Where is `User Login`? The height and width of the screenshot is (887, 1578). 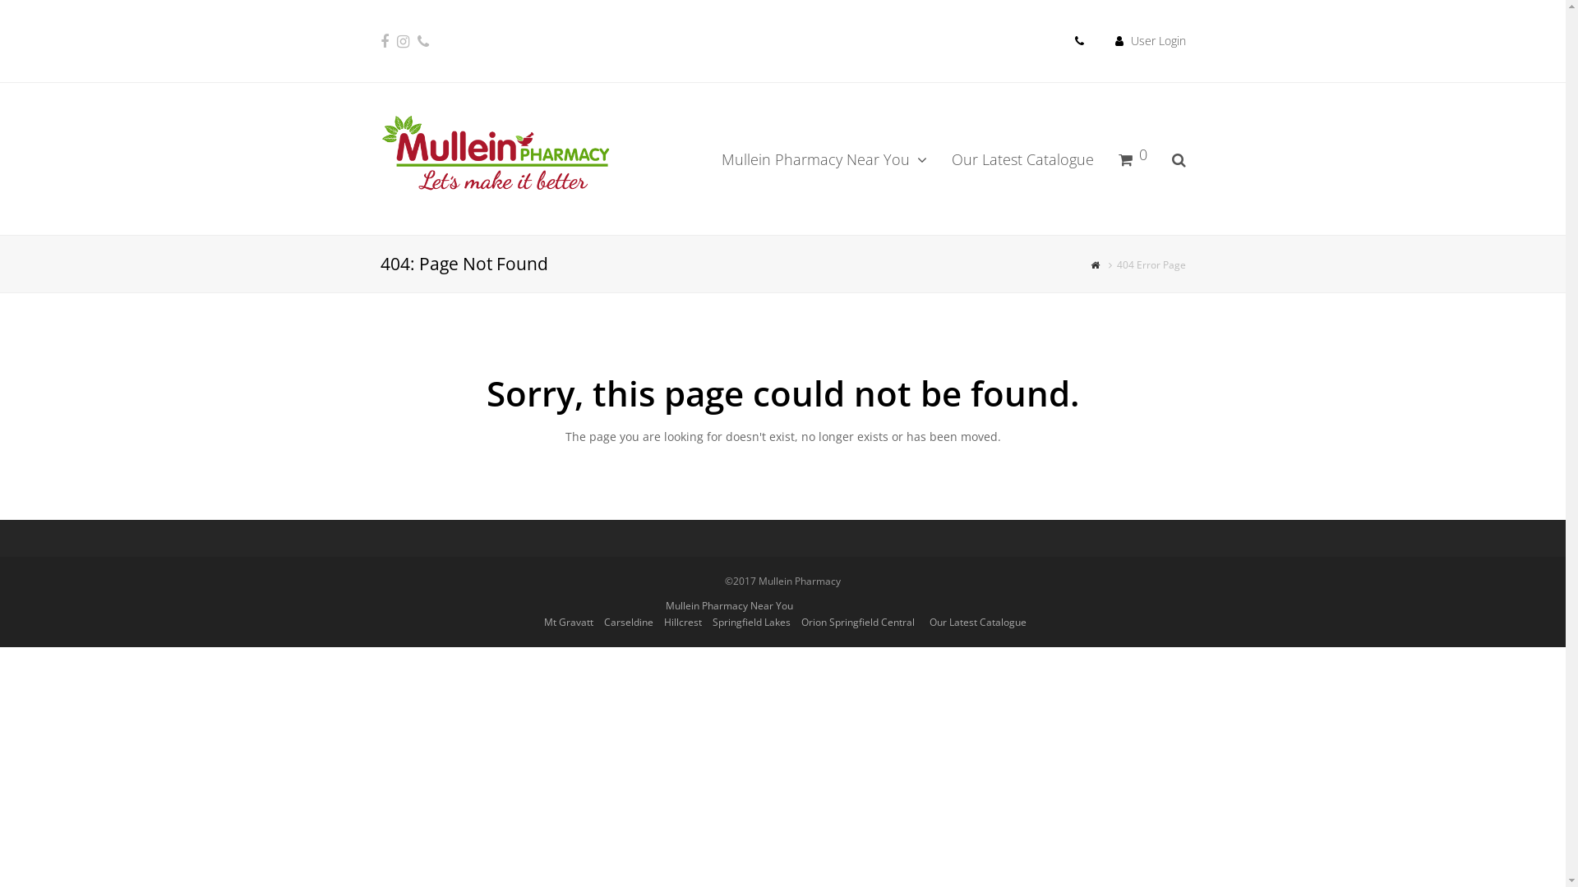 User Login is located at coordinates (1159, 41).